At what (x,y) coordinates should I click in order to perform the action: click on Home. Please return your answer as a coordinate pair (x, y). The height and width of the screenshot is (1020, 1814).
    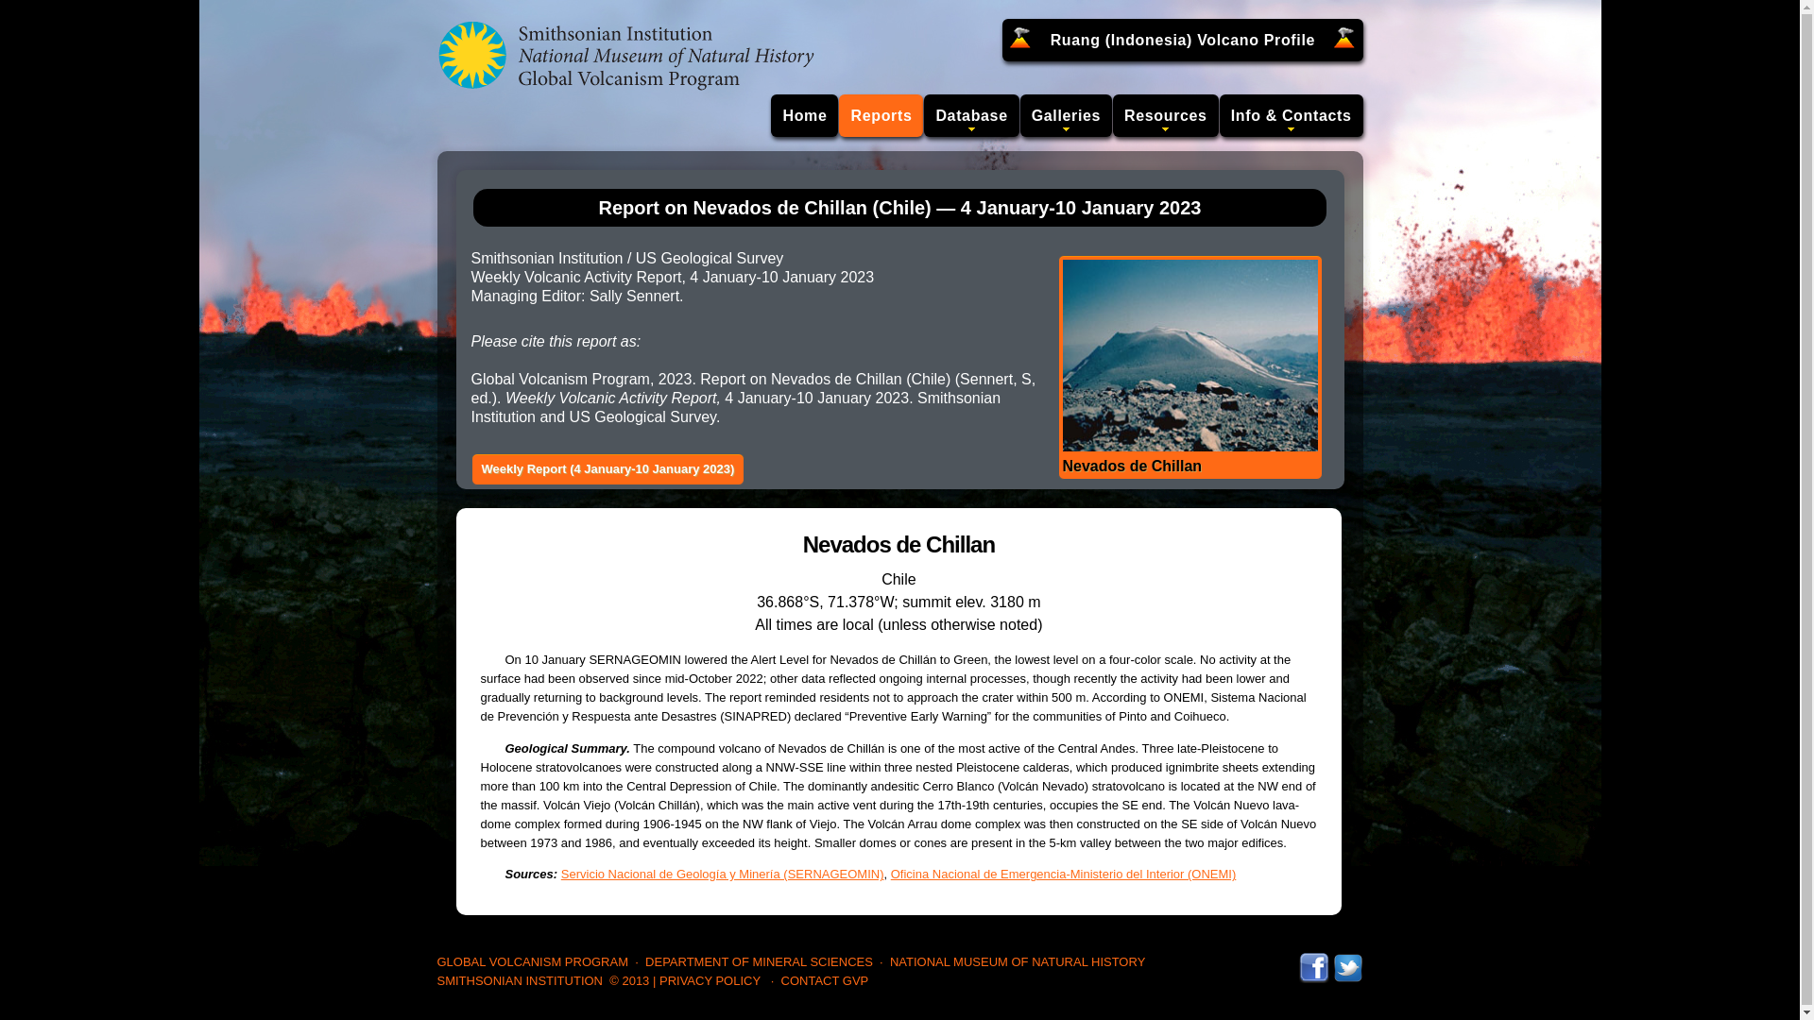
    Looking at the image, I should click on (805, 115).